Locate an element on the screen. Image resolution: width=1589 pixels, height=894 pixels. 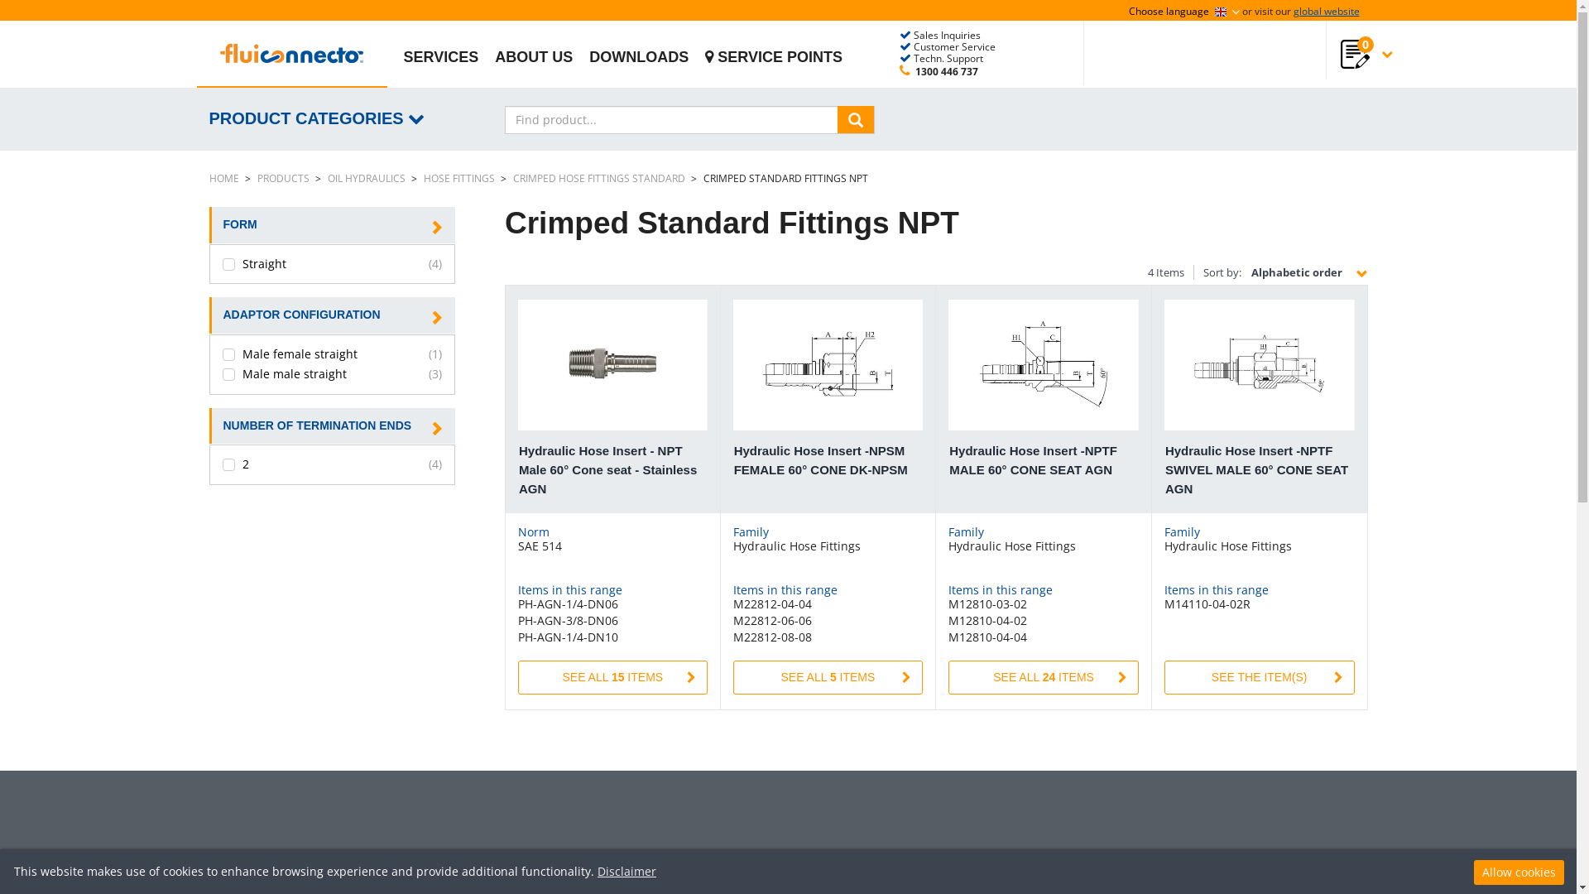
OIL HYDRAULICS is located at coordinates (366, 179).